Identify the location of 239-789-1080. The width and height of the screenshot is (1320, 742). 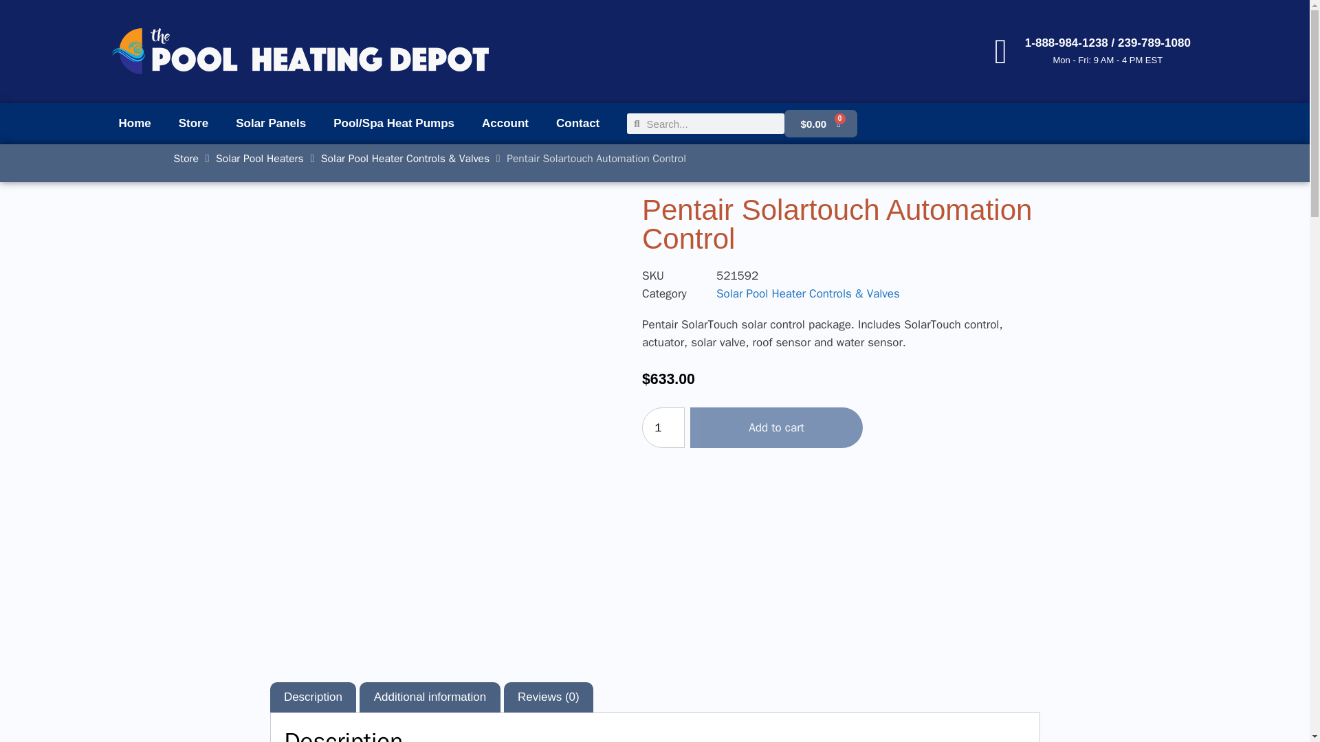
(1154, 43).